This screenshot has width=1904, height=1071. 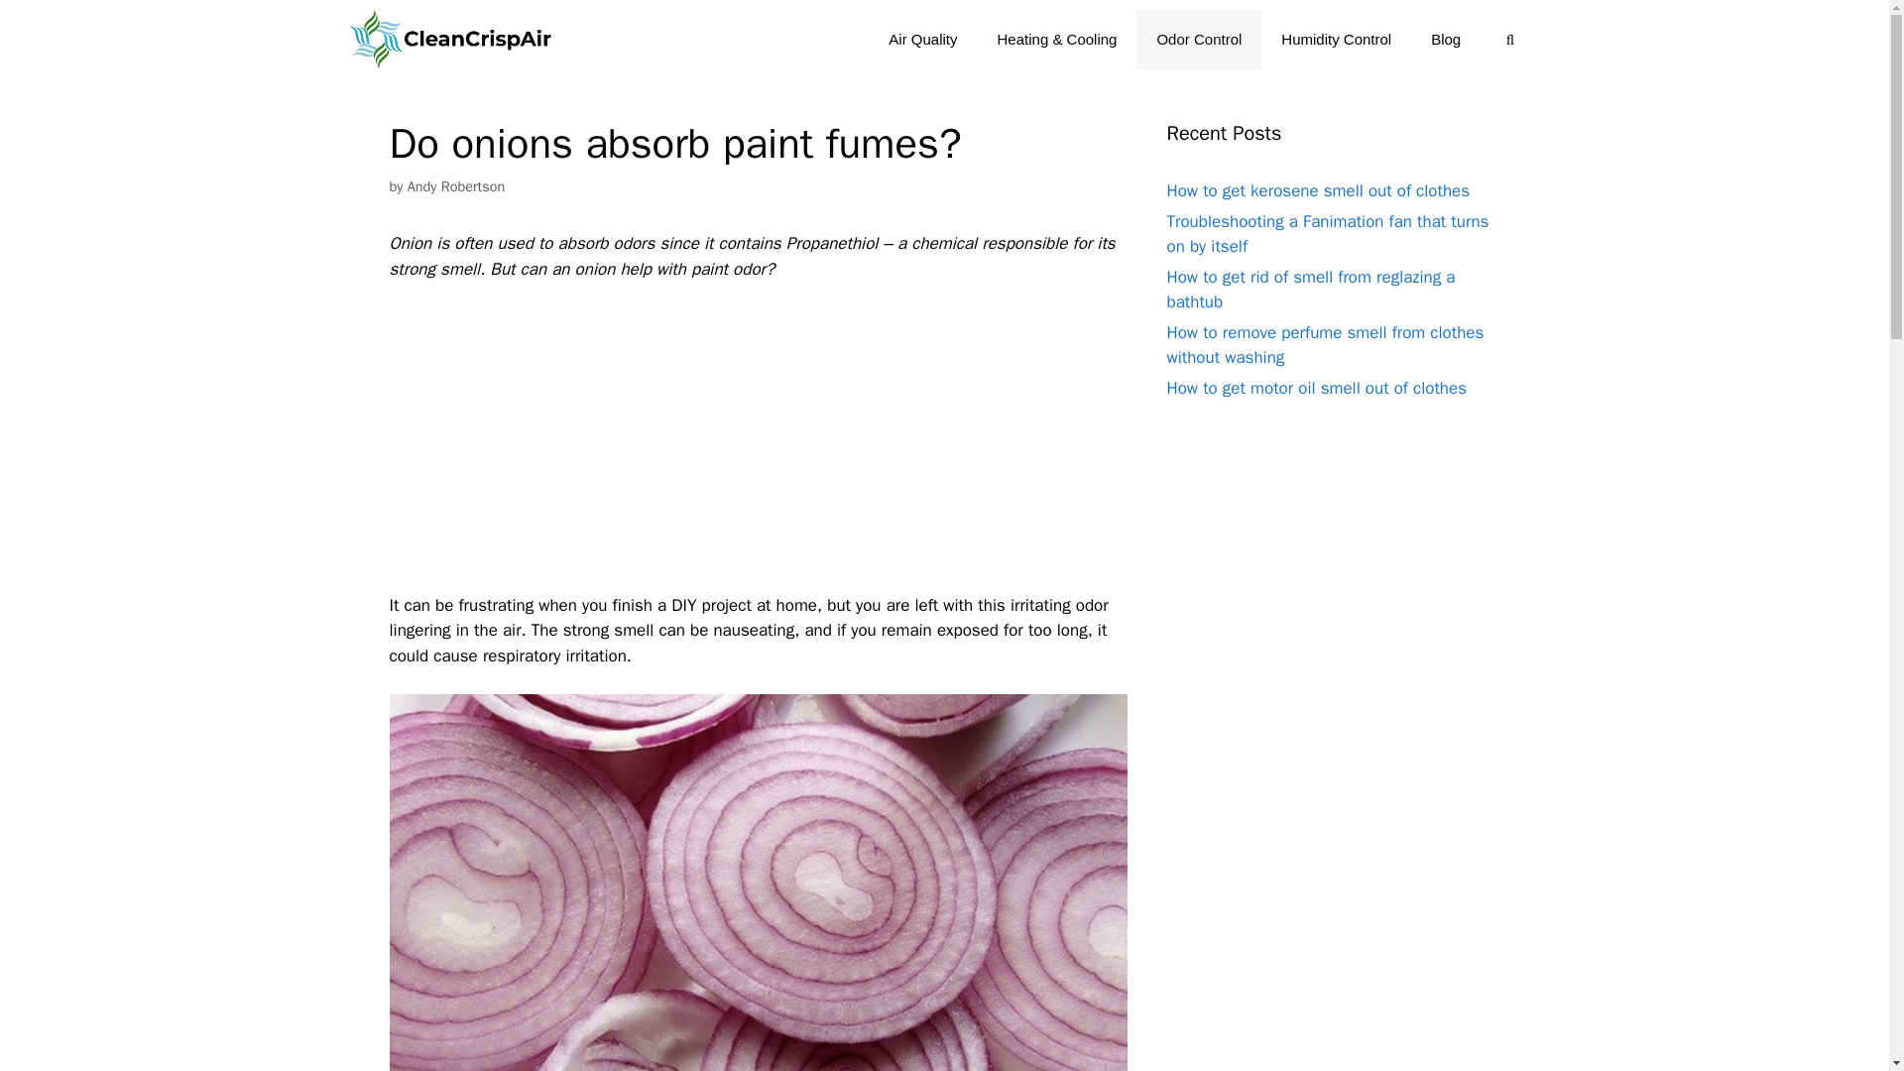 What do you see at coordinates (454, 40) in the screenshot?
I see `CleanCrispAir` at bounding box center [454, 40].